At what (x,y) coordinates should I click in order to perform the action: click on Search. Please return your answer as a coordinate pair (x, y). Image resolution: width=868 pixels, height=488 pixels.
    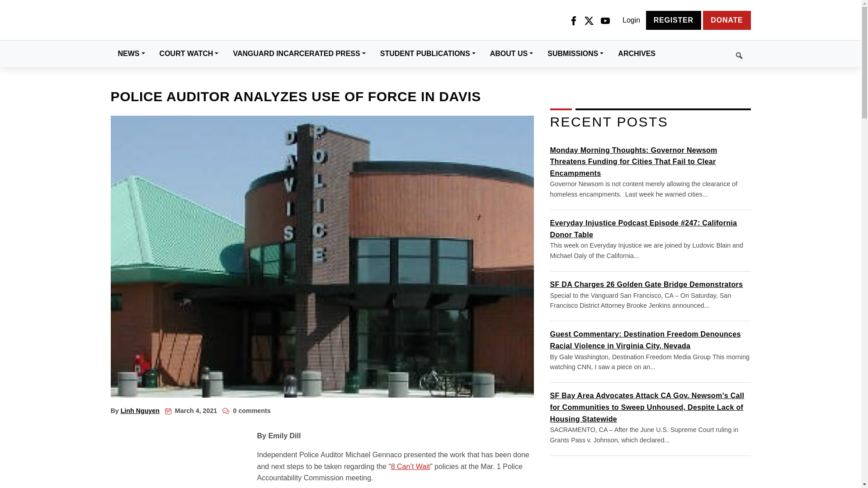
    Looking at the image, I should click on (707, 54).